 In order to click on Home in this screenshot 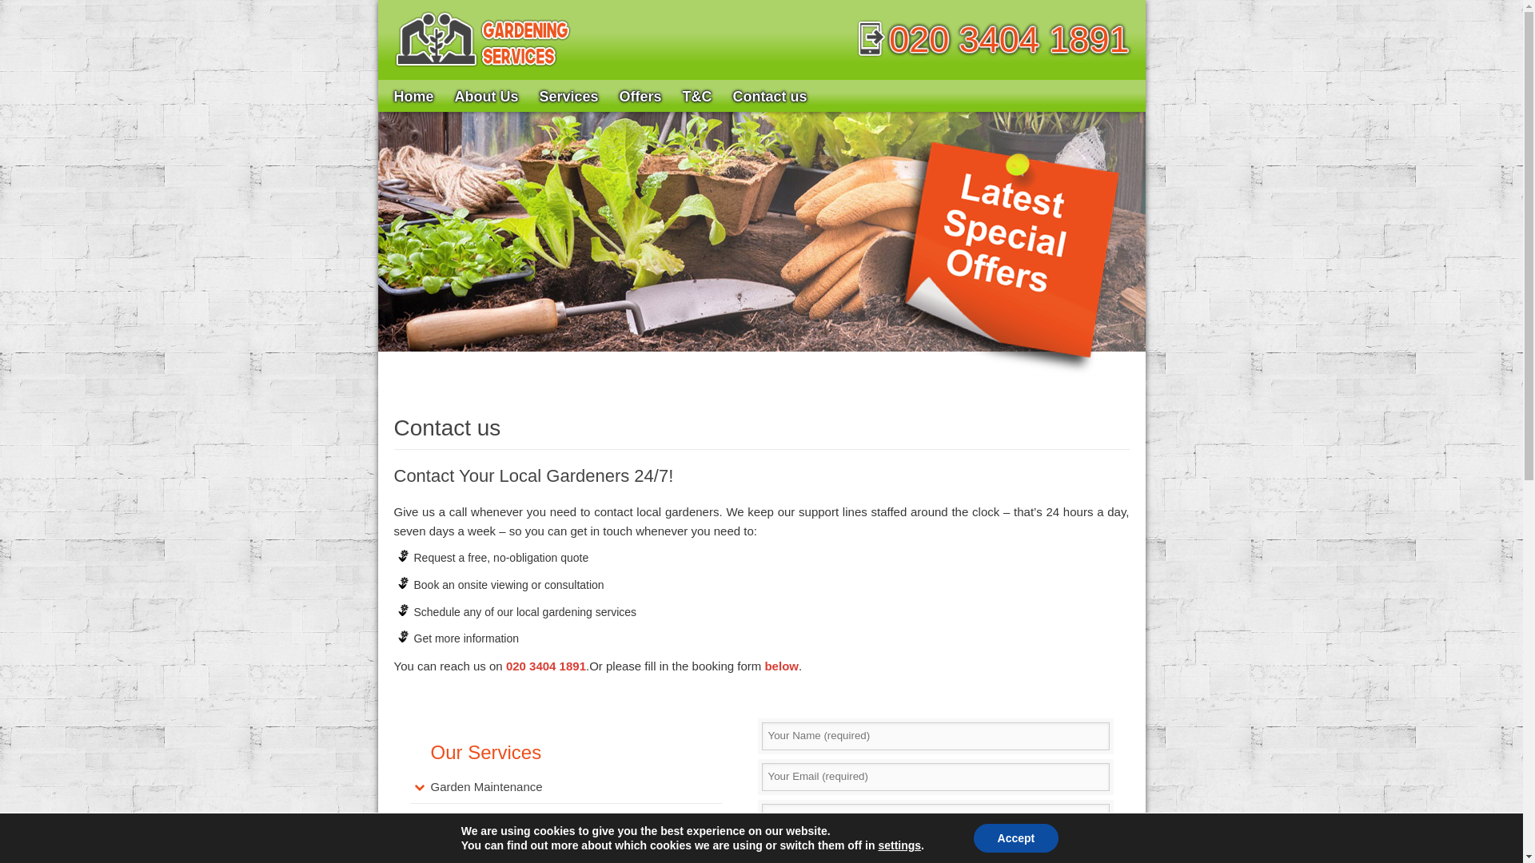, I will do `click(414, 96)`.